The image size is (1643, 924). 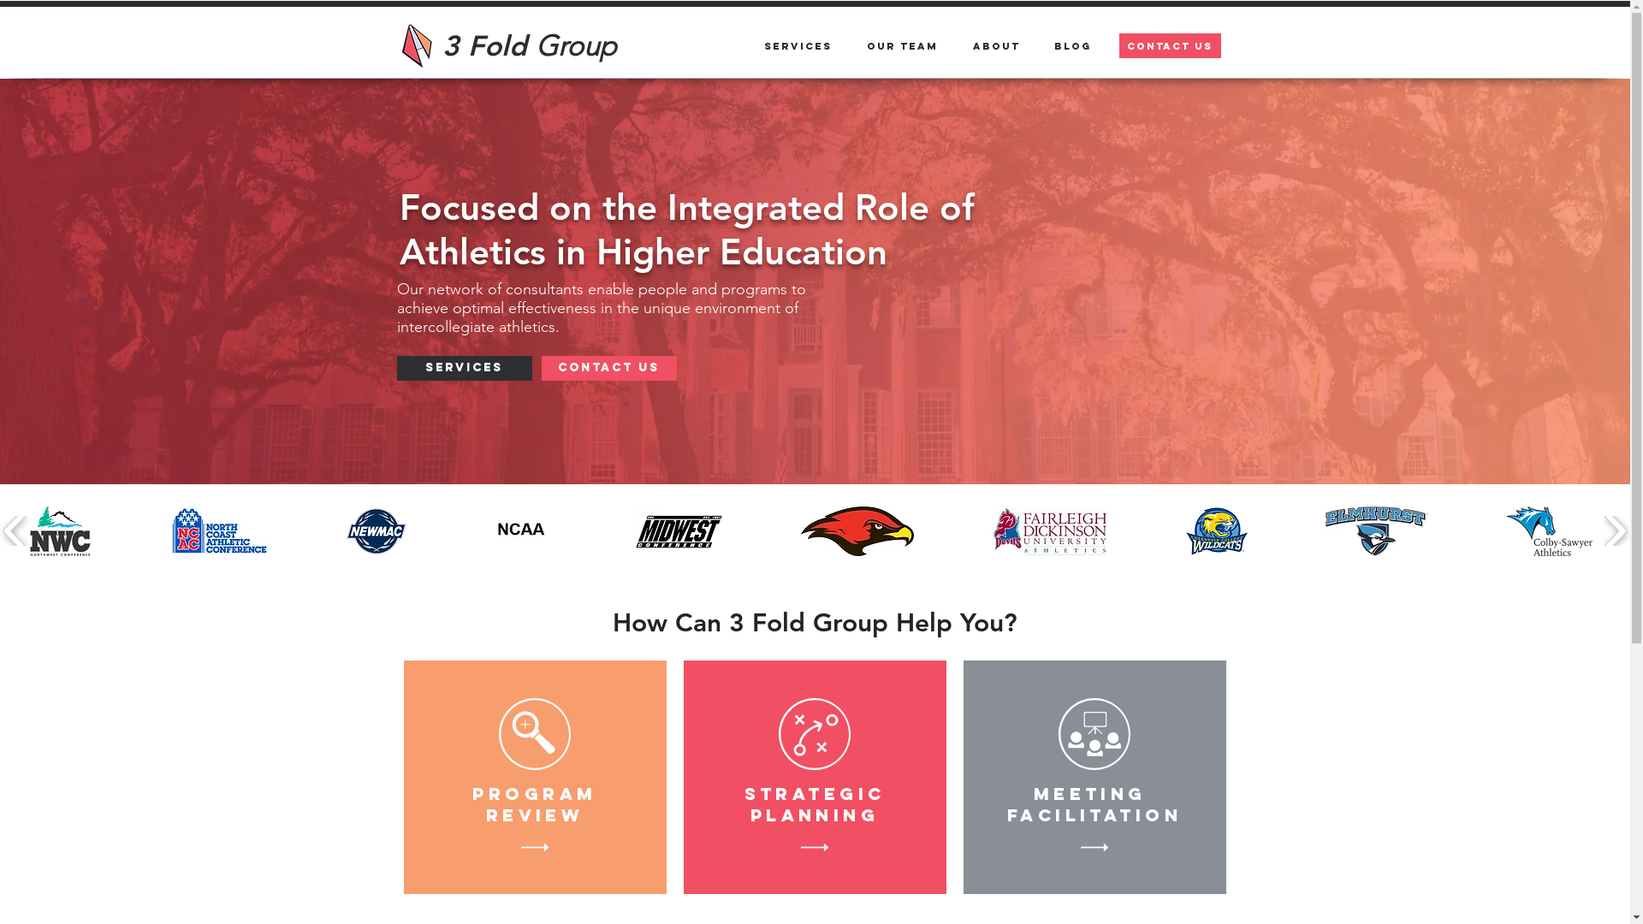 What do you see at coordinates (529, 46) in the screenshot?
I see `3 Fold Group` at bounding box center [529, 46].